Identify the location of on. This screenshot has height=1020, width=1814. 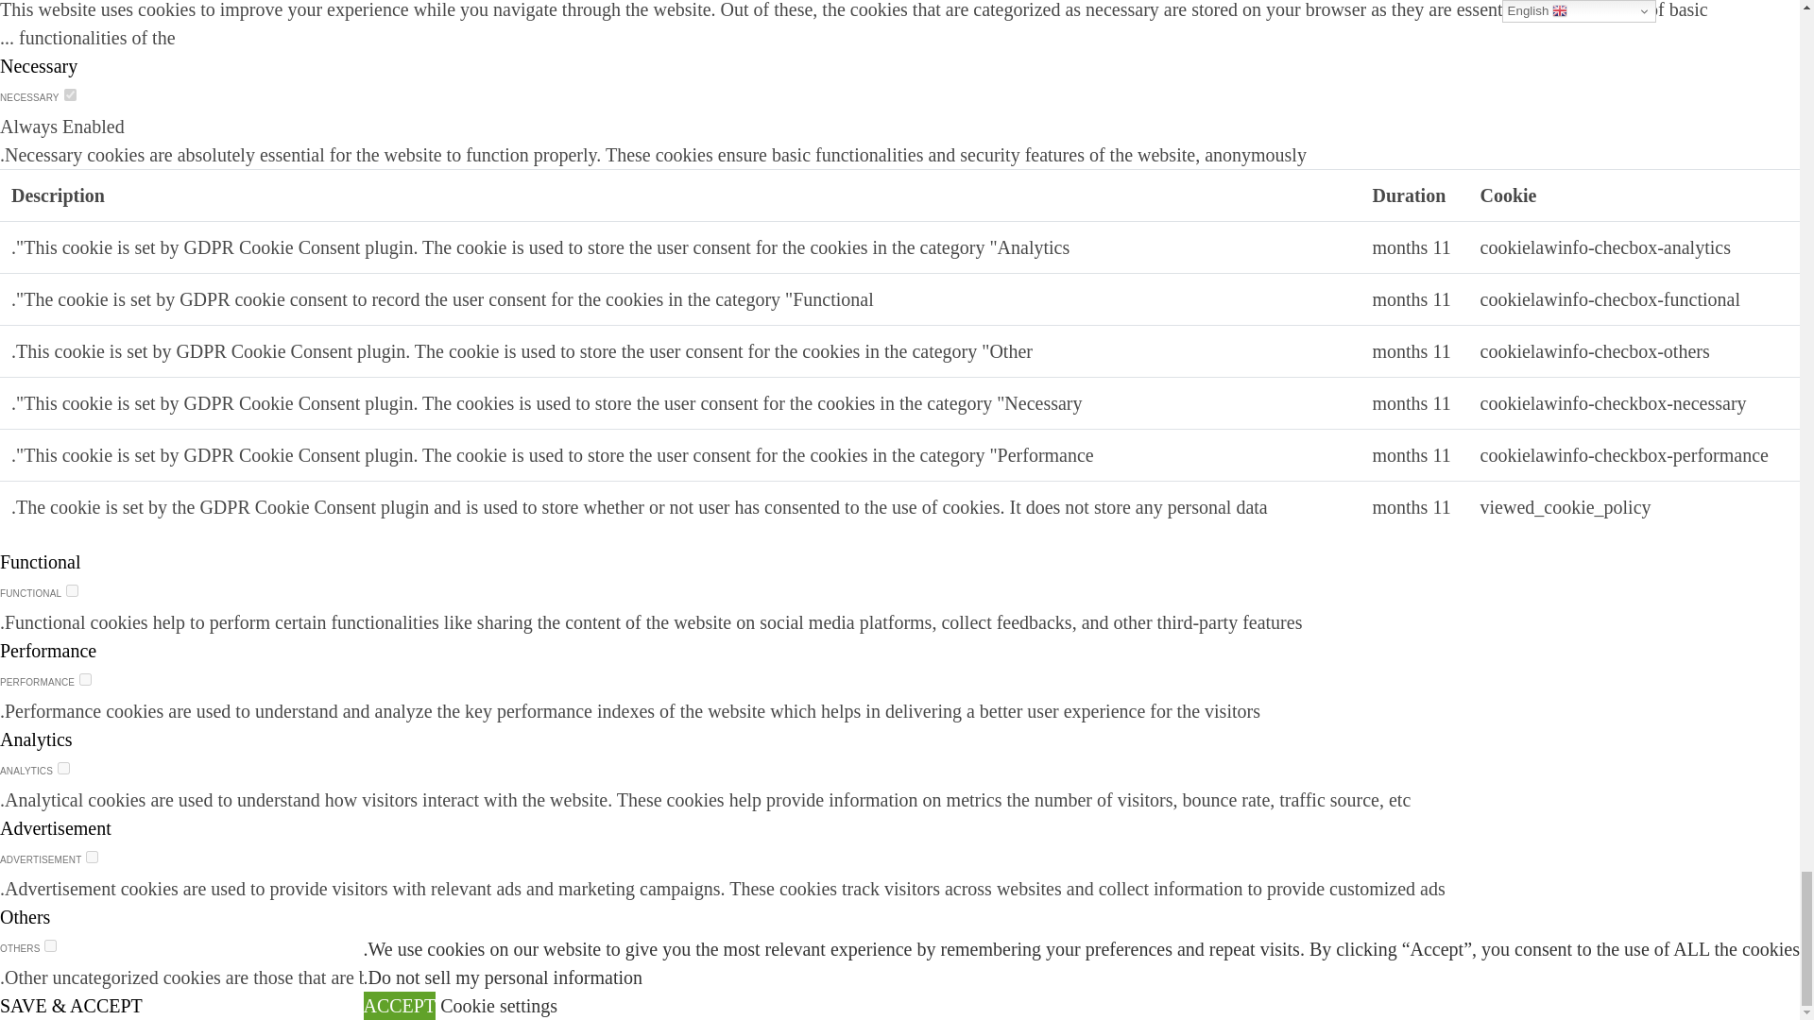
(64, 767).